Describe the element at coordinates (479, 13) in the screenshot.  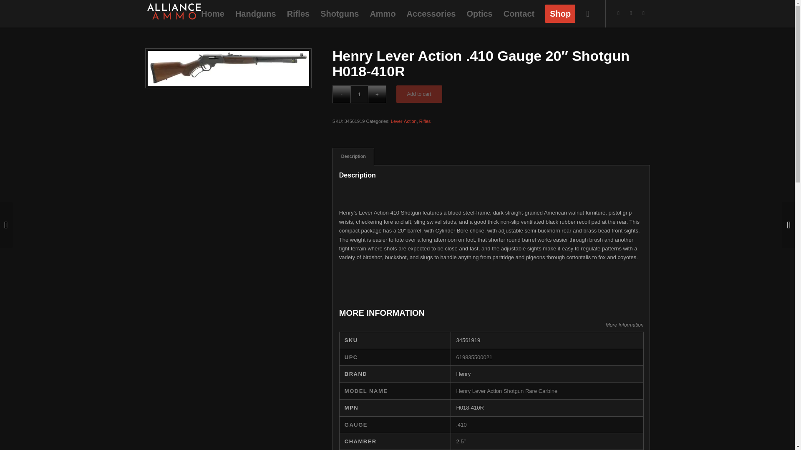
I see `Optics` at that location.